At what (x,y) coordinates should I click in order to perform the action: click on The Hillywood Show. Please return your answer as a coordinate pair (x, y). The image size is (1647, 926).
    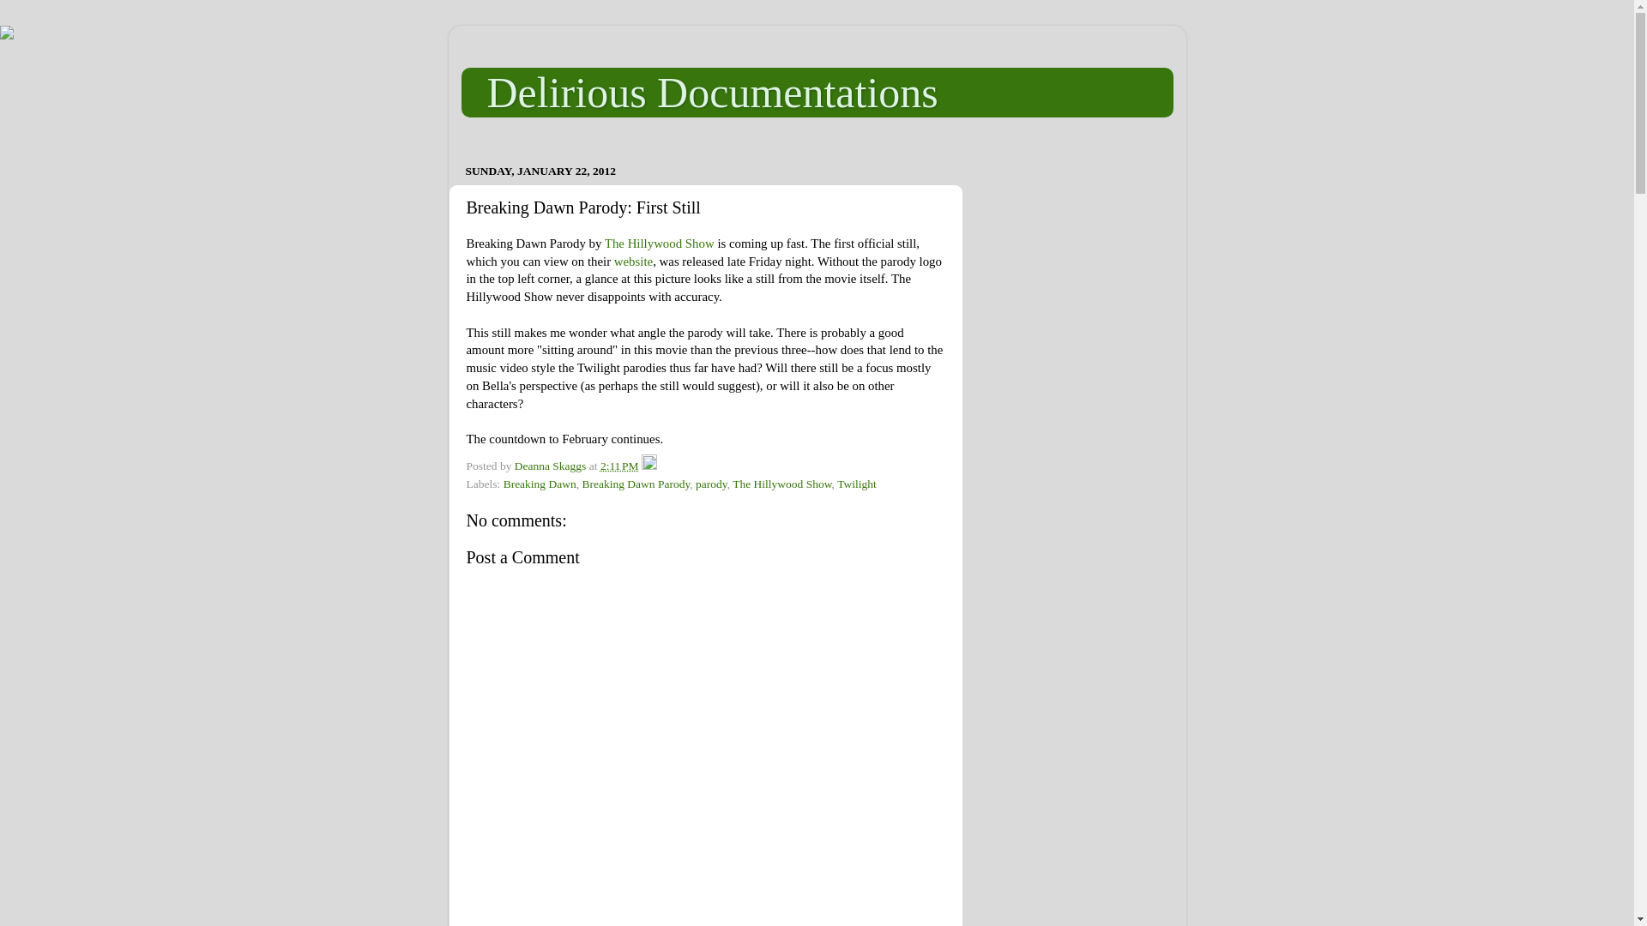
    Looking at the image, I should click on (659, 244).